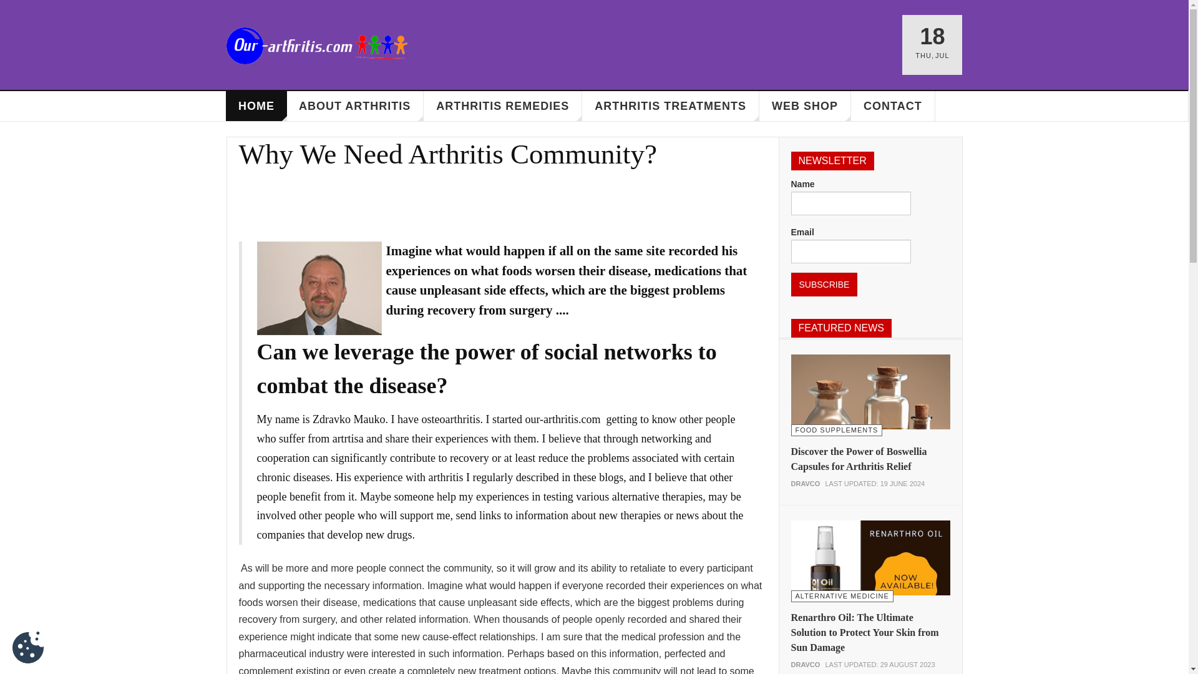 The width and height of the screenshot is (1198, 674). Describe the element at coordinates (837, 429) in the screenshot. I see `Category: ` at that location.